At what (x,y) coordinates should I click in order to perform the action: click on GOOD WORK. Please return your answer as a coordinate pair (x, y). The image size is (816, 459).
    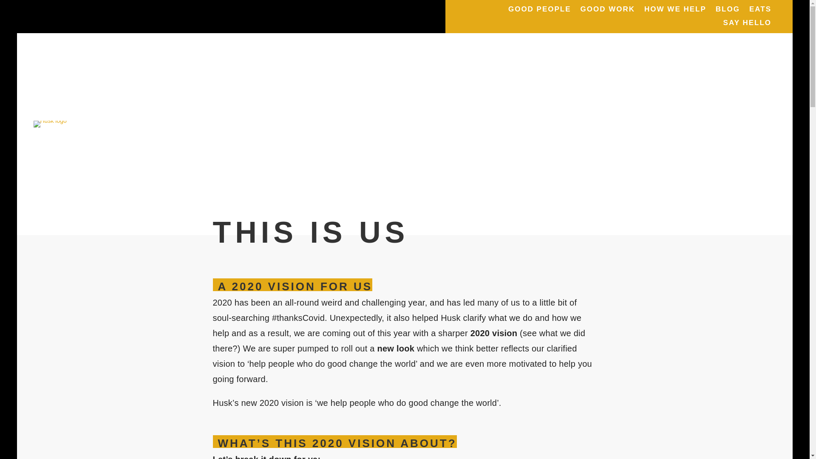
    Looking at the image, I should click on (608, 14).